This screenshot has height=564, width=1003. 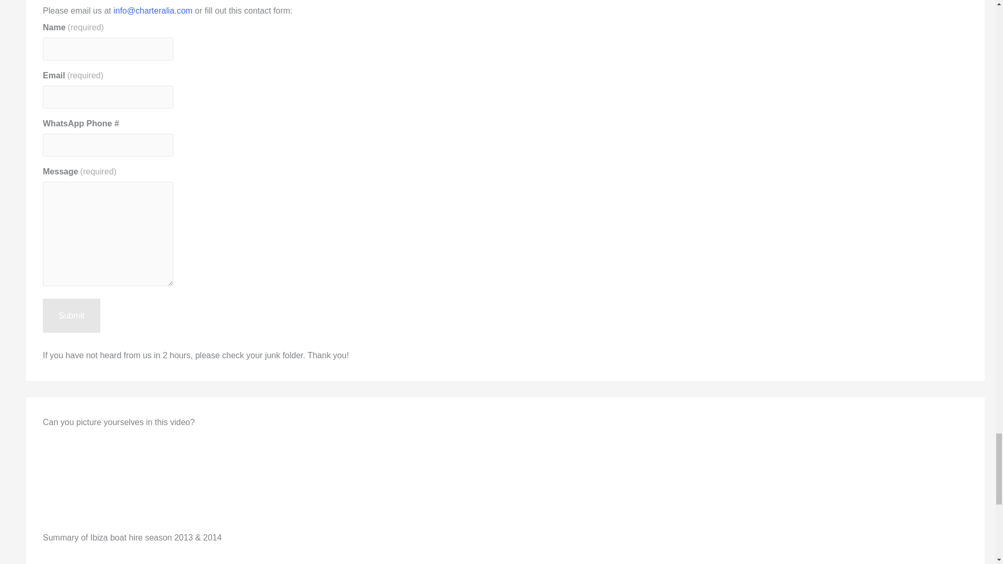 I want to click on Submit, so click(x=72, y=316).